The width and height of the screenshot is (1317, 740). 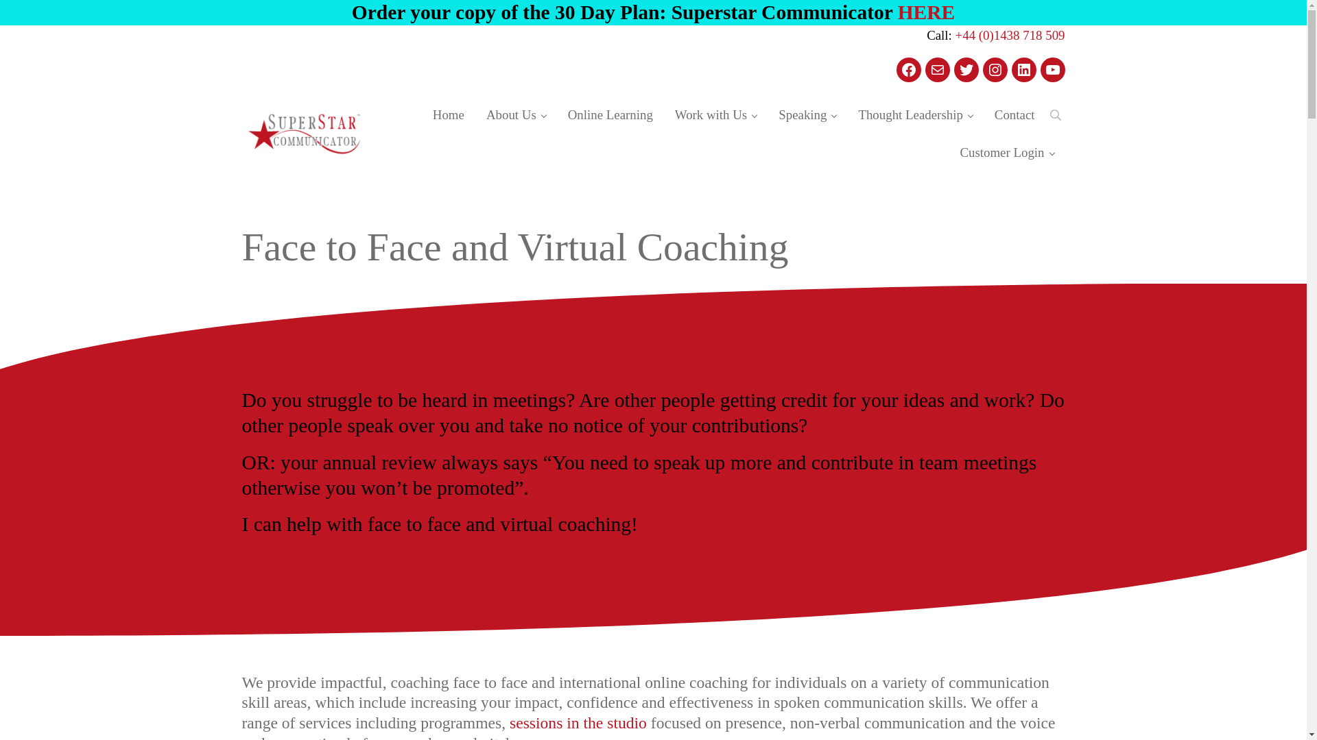 What do you see at coordinates (914, 115) in the screenshot?
I see `Thought Leadership` at bounding box center [914, 115].